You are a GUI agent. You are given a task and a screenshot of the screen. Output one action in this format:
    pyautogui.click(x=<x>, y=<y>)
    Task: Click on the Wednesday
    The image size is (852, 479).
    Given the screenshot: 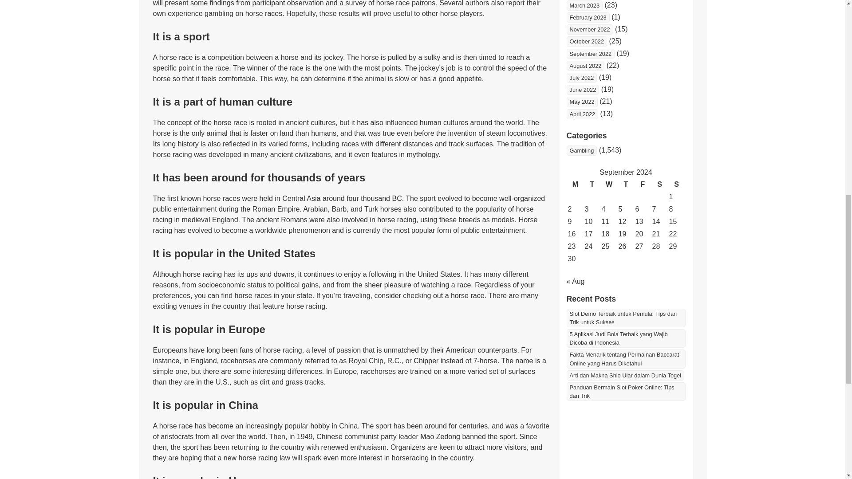 What is the action you would take?
    pyautogui.click(x=609, y=184)
    